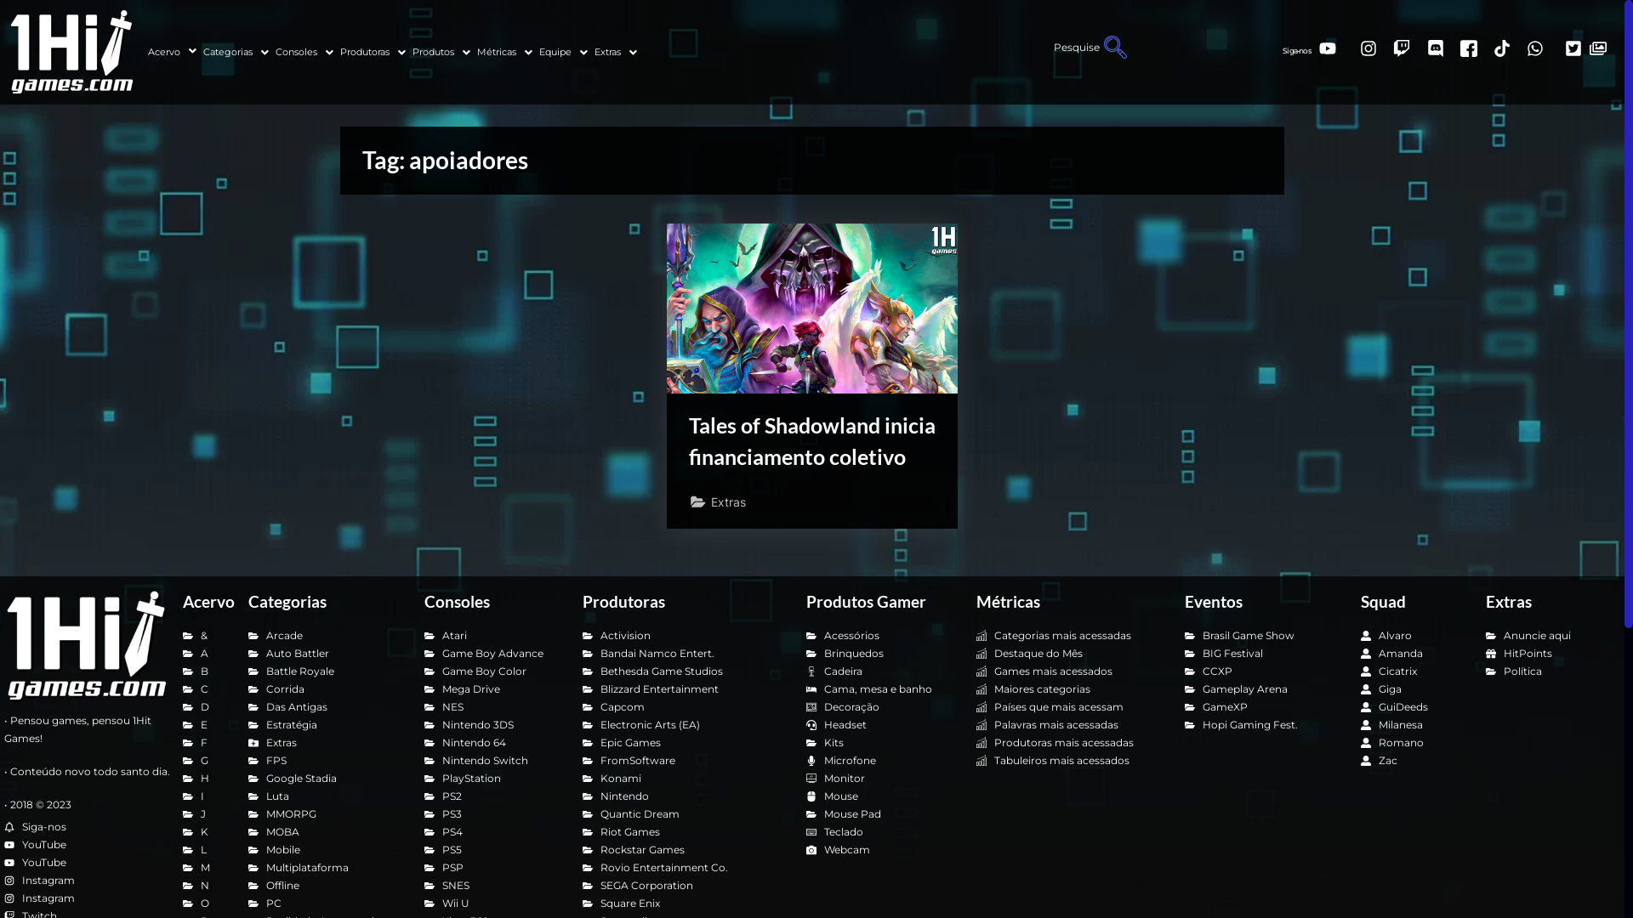  What do you see at coordinates (495, 796) in the screenshot?
I see `PS2` at bounding box center [495, 796].